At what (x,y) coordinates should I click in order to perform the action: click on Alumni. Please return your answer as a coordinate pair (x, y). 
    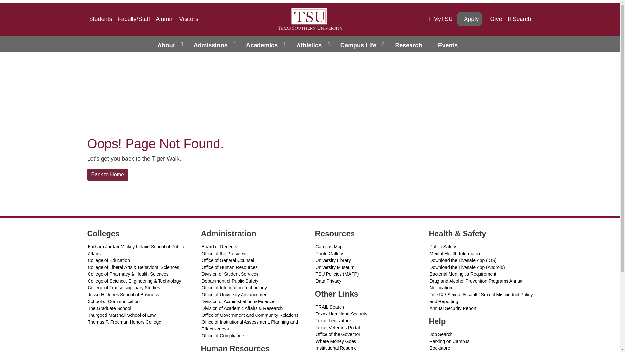
    Looking at the image, I should click on (165, 19).